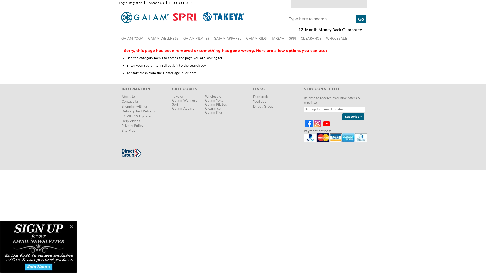 The height and width of the screenshot is (273, 486). I want to click on YouTube, so click(260, 101).